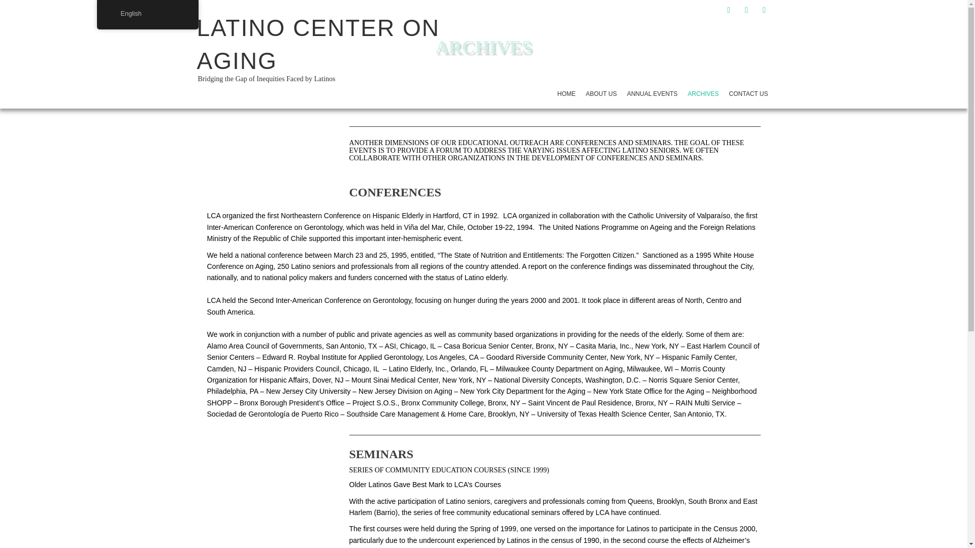  What do you see at coordinates (113, 13) in the screenshot?
I see `English` at bounding box center [113, 13].